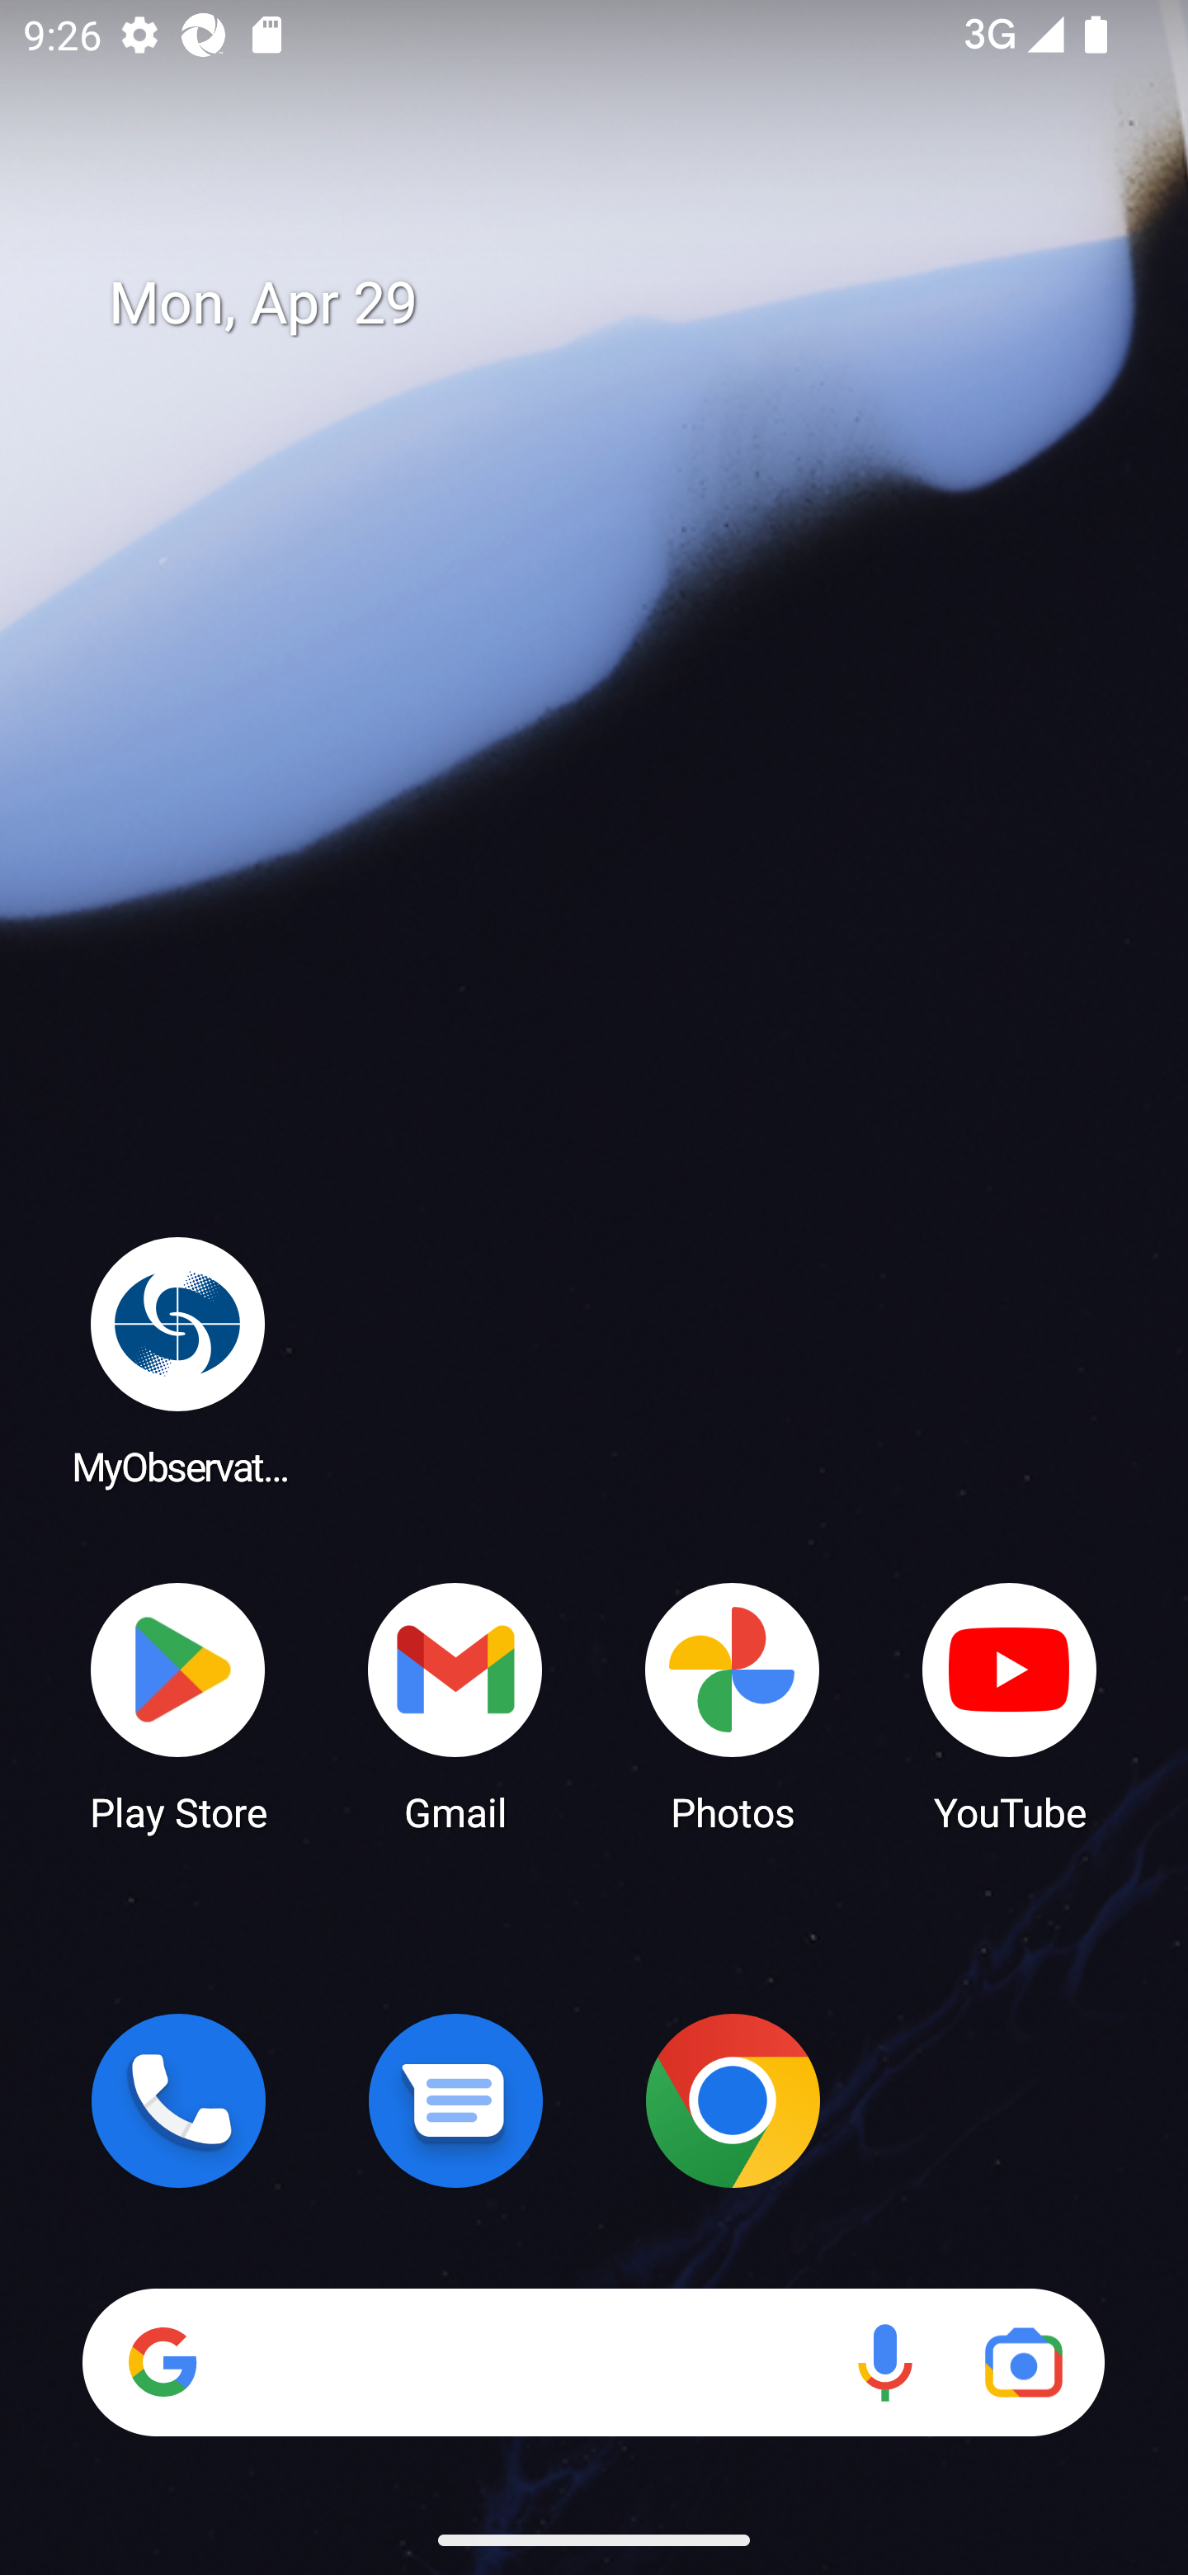 The width and height of the screenshot is (1188, 2575). What do you see at coordinates (733, 1705) in the screenshot?
I see `Photos` at bounding box center [733, 1705].